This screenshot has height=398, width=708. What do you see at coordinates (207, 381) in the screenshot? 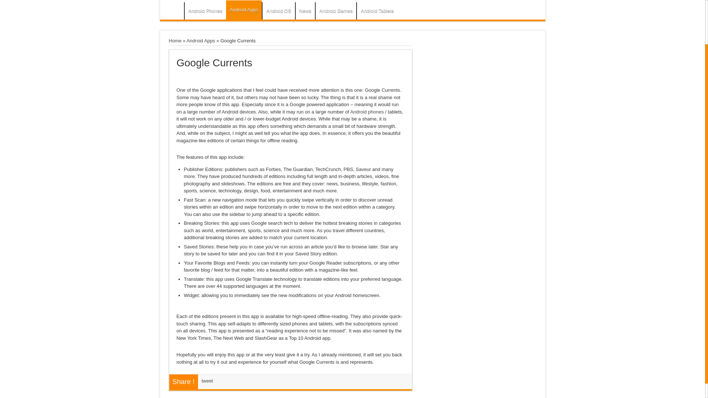
I see `tweet` at bounding box center [207, 381].